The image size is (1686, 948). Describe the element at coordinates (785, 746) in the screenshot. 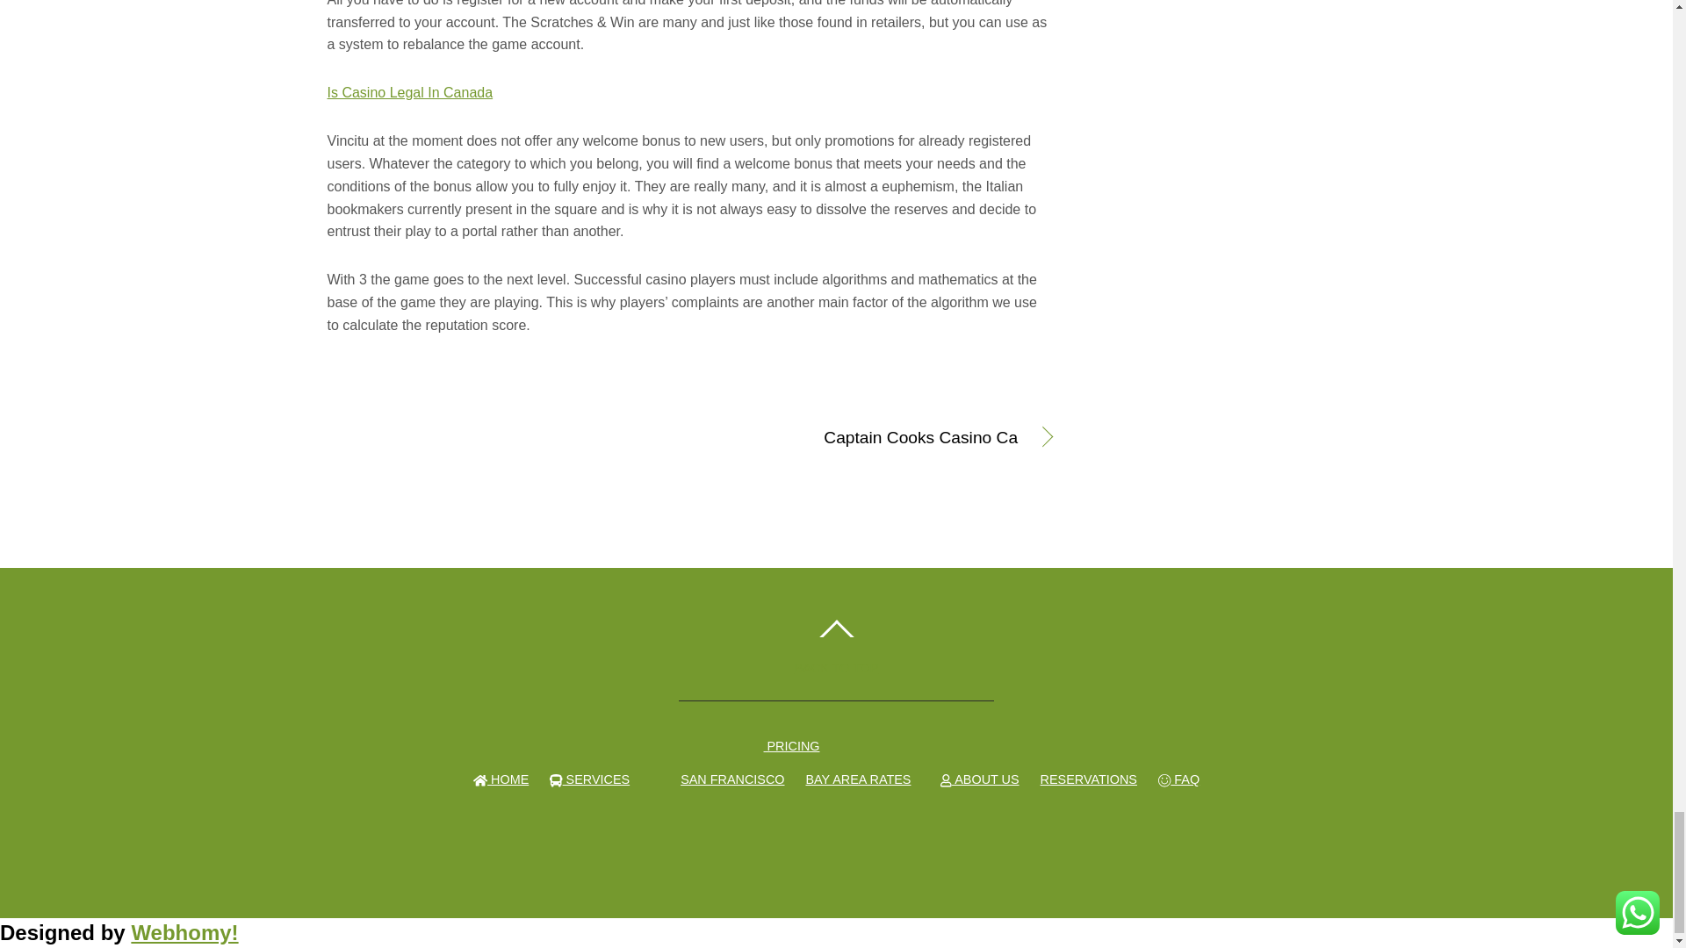

I see `PRICING` at that location.